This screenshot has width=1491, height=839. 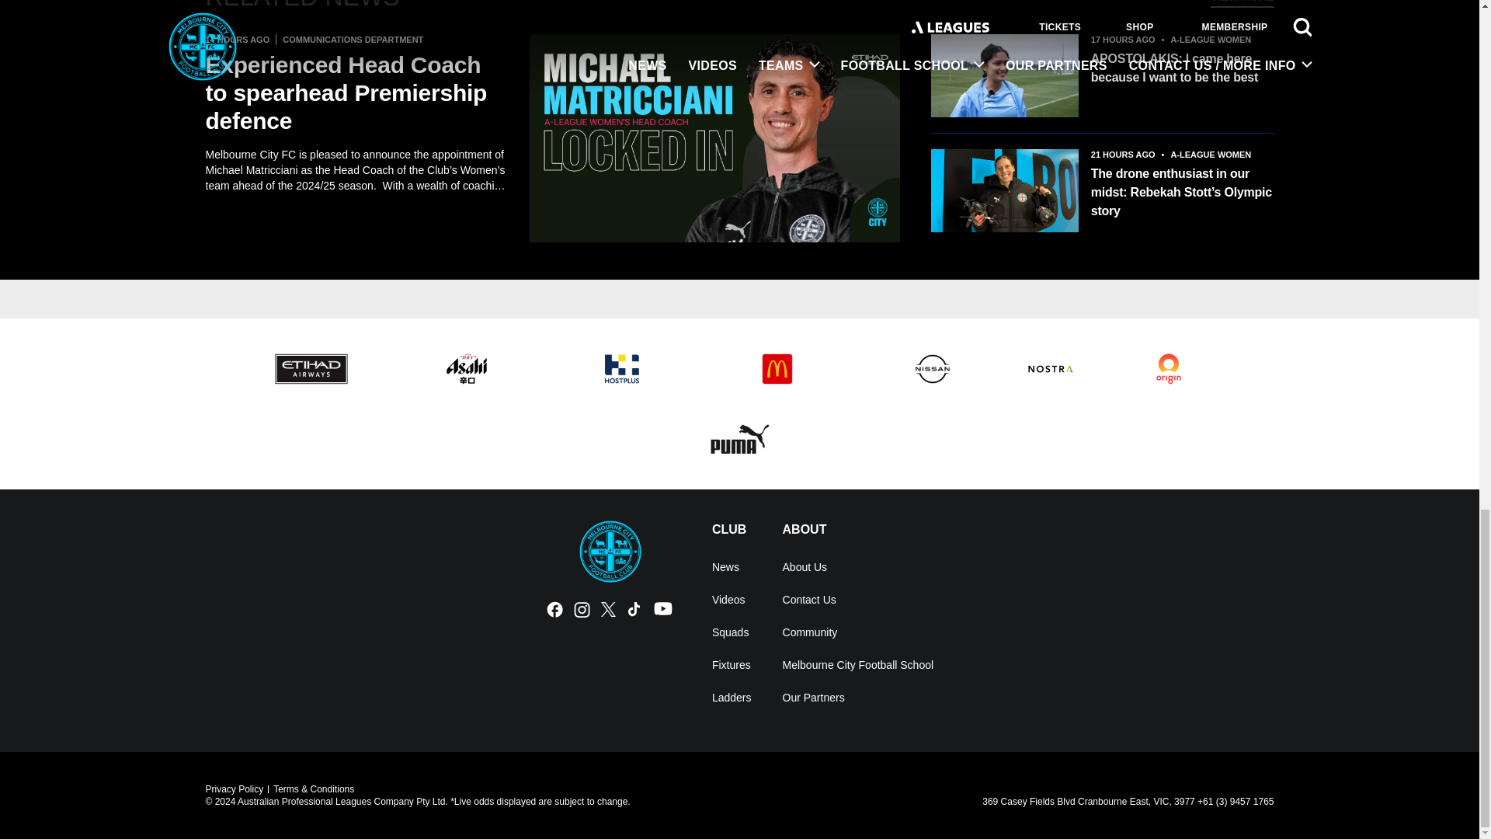 What do you see at coordinates (311, 369) in the screenshot?
I see `Etihad Airways` at bounding box center [311, 369].